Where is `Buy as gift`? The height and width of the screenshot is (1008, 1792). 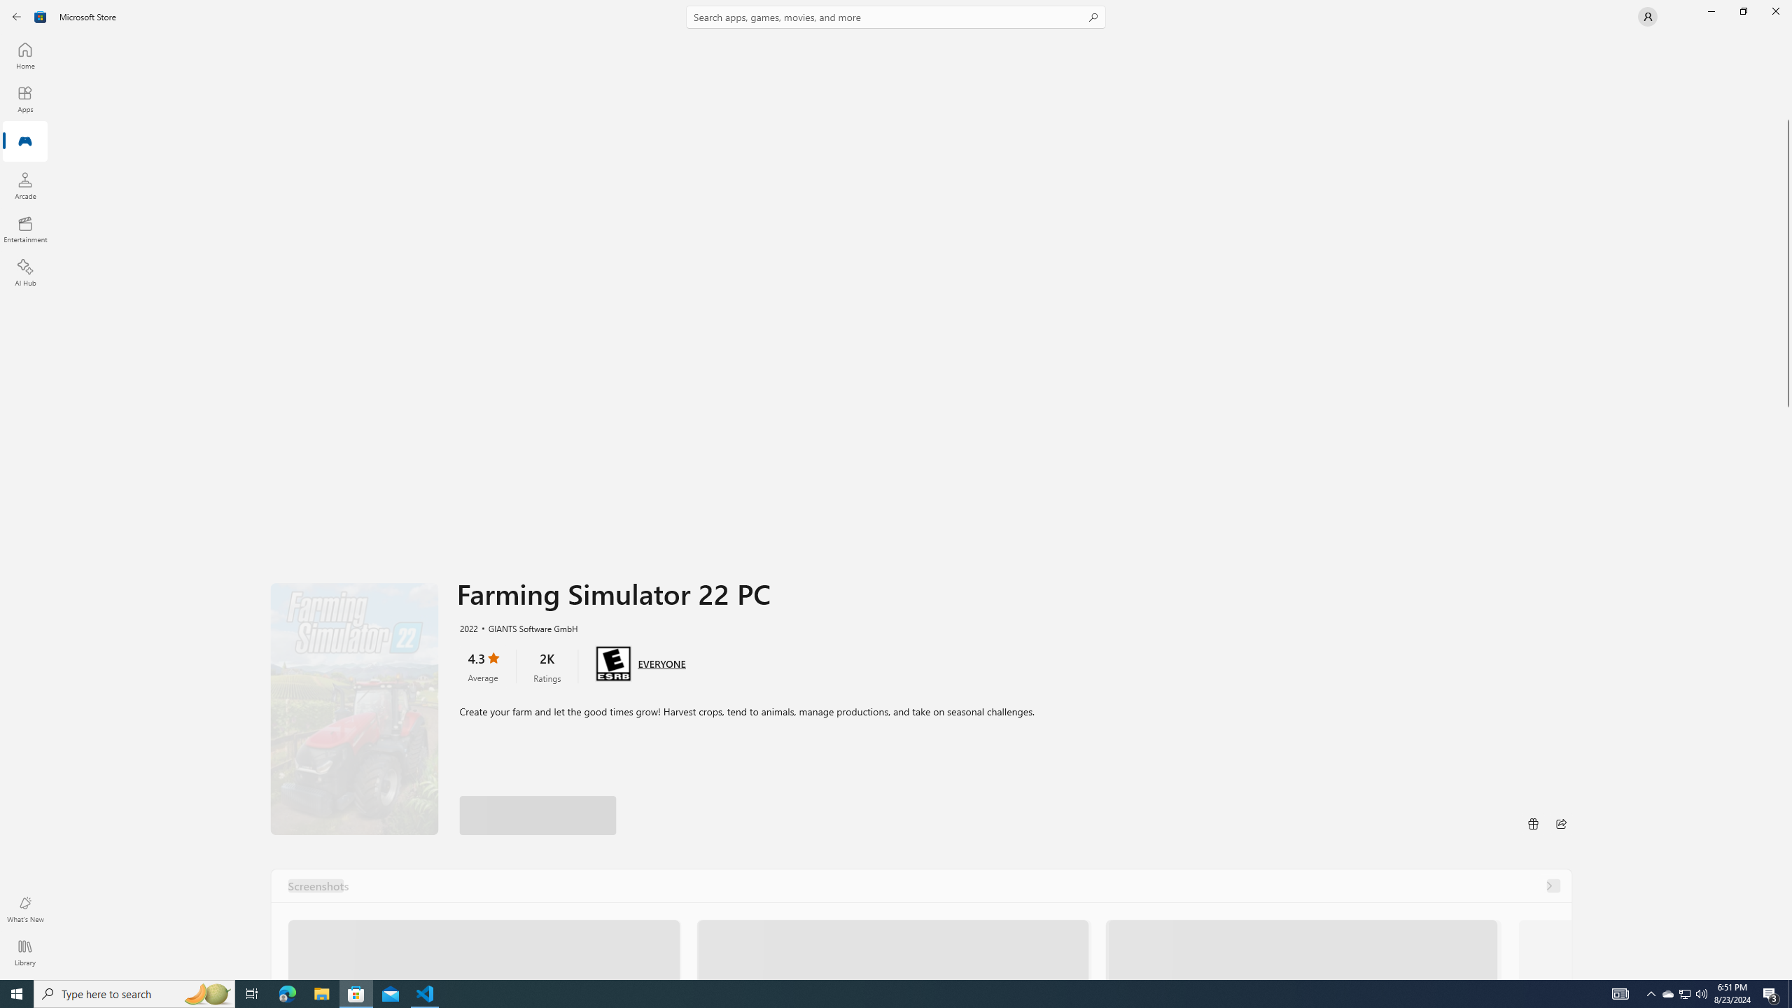
Buy as gift is located at coordinates (1533, 823).